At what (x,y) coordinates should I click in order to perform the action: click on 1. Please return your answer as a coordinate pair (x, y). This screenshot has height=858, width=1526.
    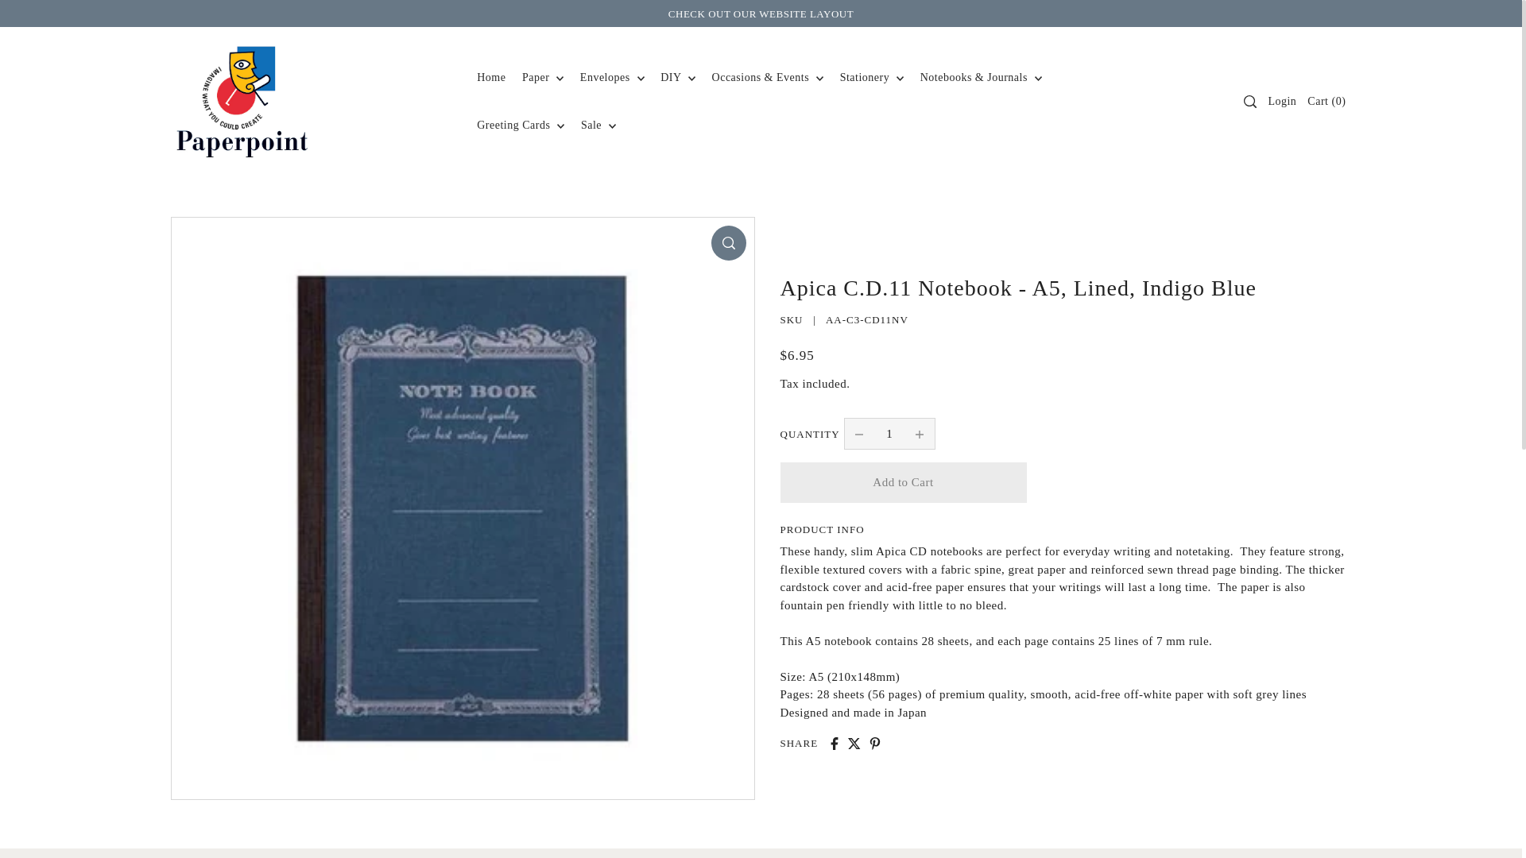
    Looking at the image, I should click on (889, 434).